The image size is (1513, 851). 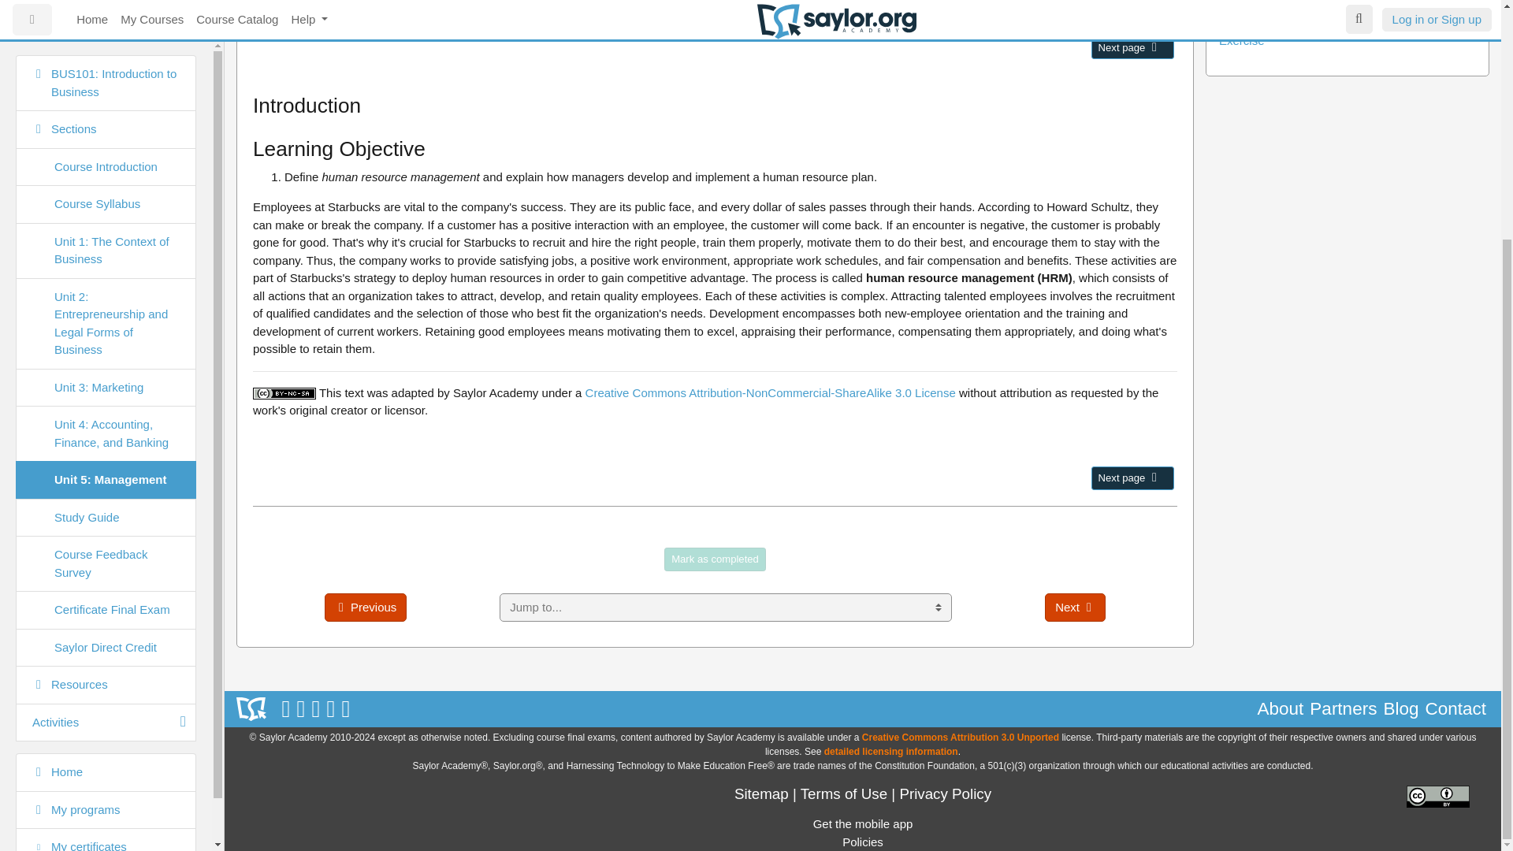 What do you see at coordinates (106, 286) in the screenshot?
I see `Certificate Final Exam` at bounding box center [106, 286].